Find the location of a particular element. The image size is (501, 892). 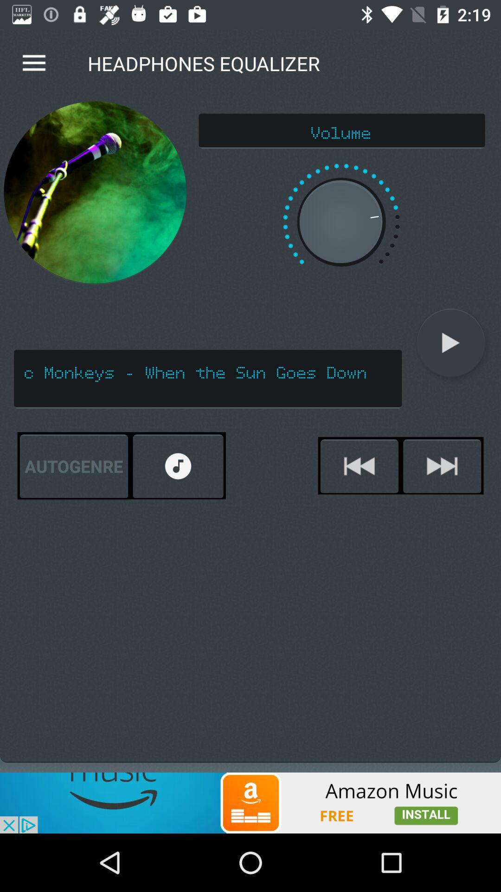

turn off item next to autogenre icon is located at coordinates (178, 466).